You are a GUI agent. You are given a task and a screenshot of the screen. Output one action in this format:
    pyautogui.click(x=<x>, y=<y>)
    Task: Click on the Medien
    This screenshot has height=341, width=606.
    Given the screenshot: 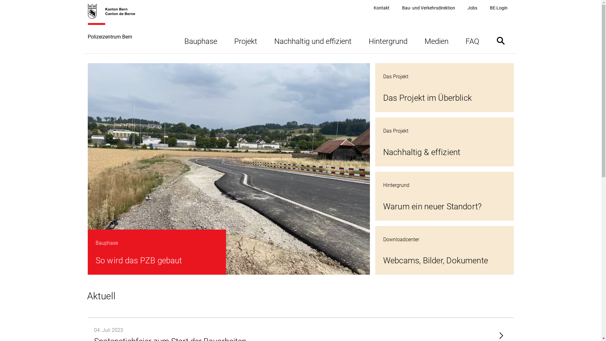 What is the action you would take?
    pyautogui.click(x=437, y=40)
    